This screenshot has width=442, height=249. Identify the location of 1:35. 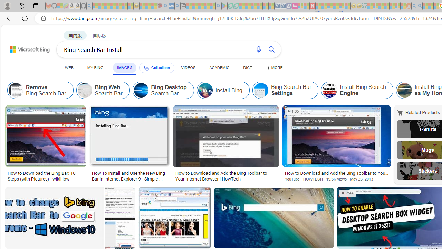
(294, 111).